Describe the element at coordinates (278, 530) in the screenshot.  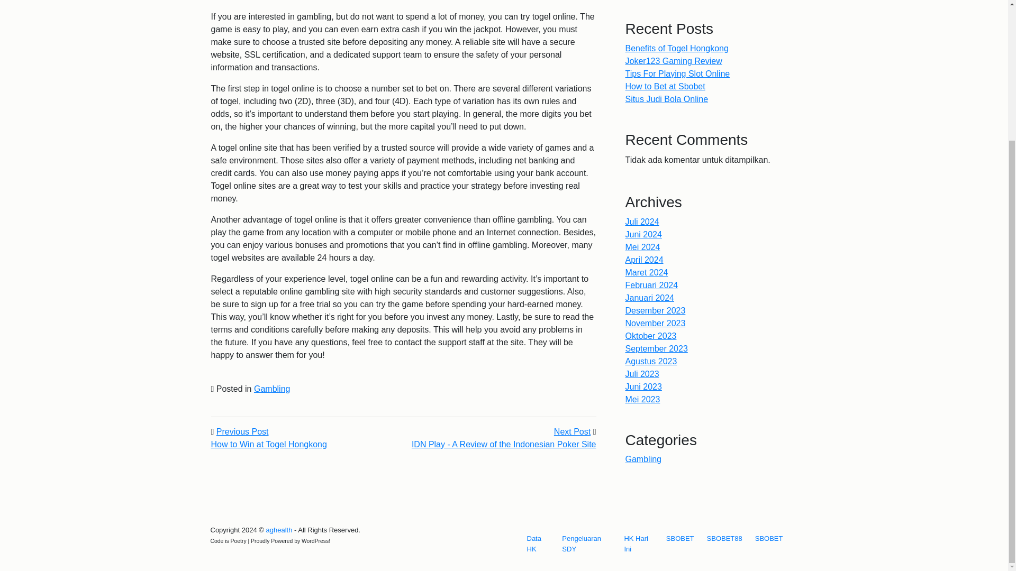
I see `aghealth` at that location.